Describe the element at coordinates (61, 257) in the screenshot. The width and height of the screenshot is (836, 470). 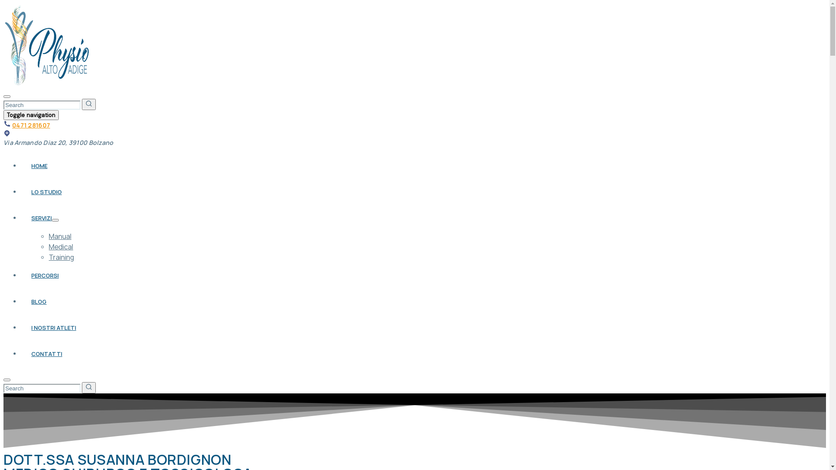
I see `Training` at that location.